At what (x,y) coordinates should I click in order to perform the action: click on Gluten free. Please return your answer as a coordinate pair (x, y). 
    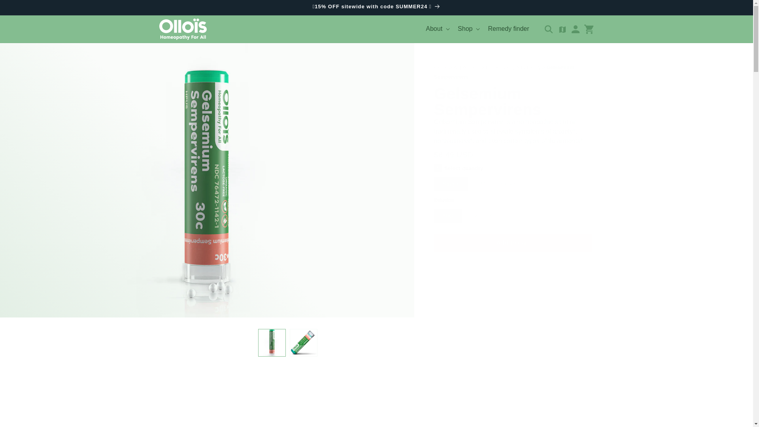
    Looking at the image, I should click on (539, 403).